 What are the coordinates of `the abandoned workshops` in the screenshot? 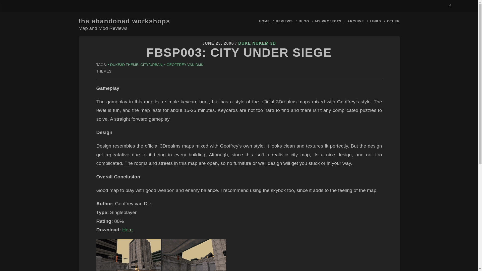 It's located at (124, 21).